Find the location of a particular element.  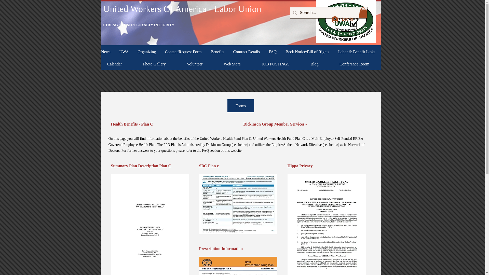

Contract Details is located at coordinates (246, 52).